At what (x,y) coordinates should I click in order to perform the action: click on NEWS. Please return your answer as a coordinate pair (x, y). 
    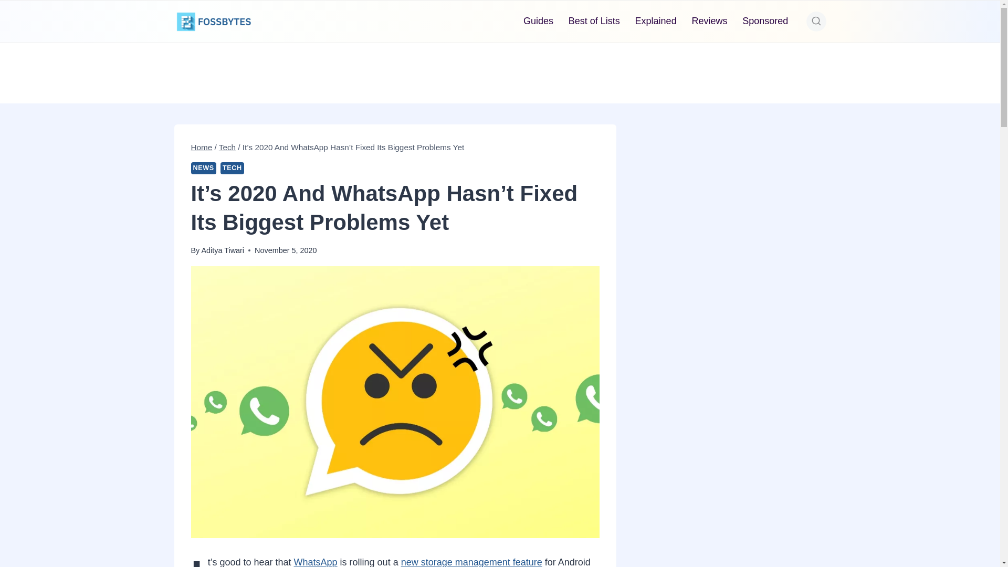
    Looking at the image, I should click on (204, 168).